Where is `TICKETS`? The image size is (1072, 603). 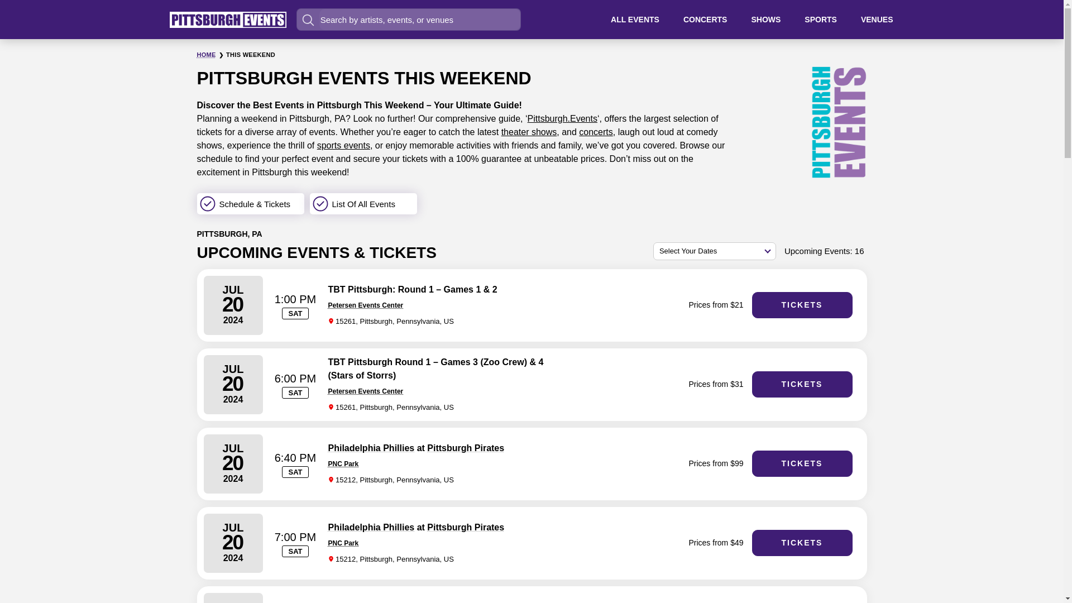
TICKETS is located at coordinates (802, 305).